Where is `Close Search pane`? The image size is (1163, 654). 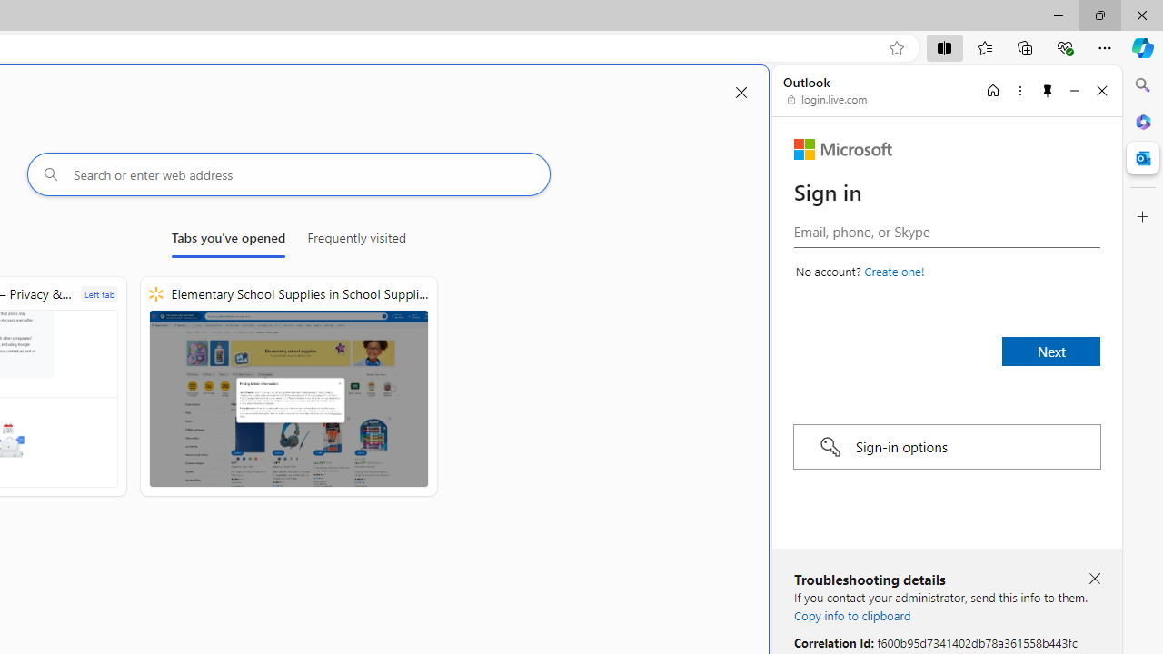
Close Search pane is located at coordinates (1143, 85).